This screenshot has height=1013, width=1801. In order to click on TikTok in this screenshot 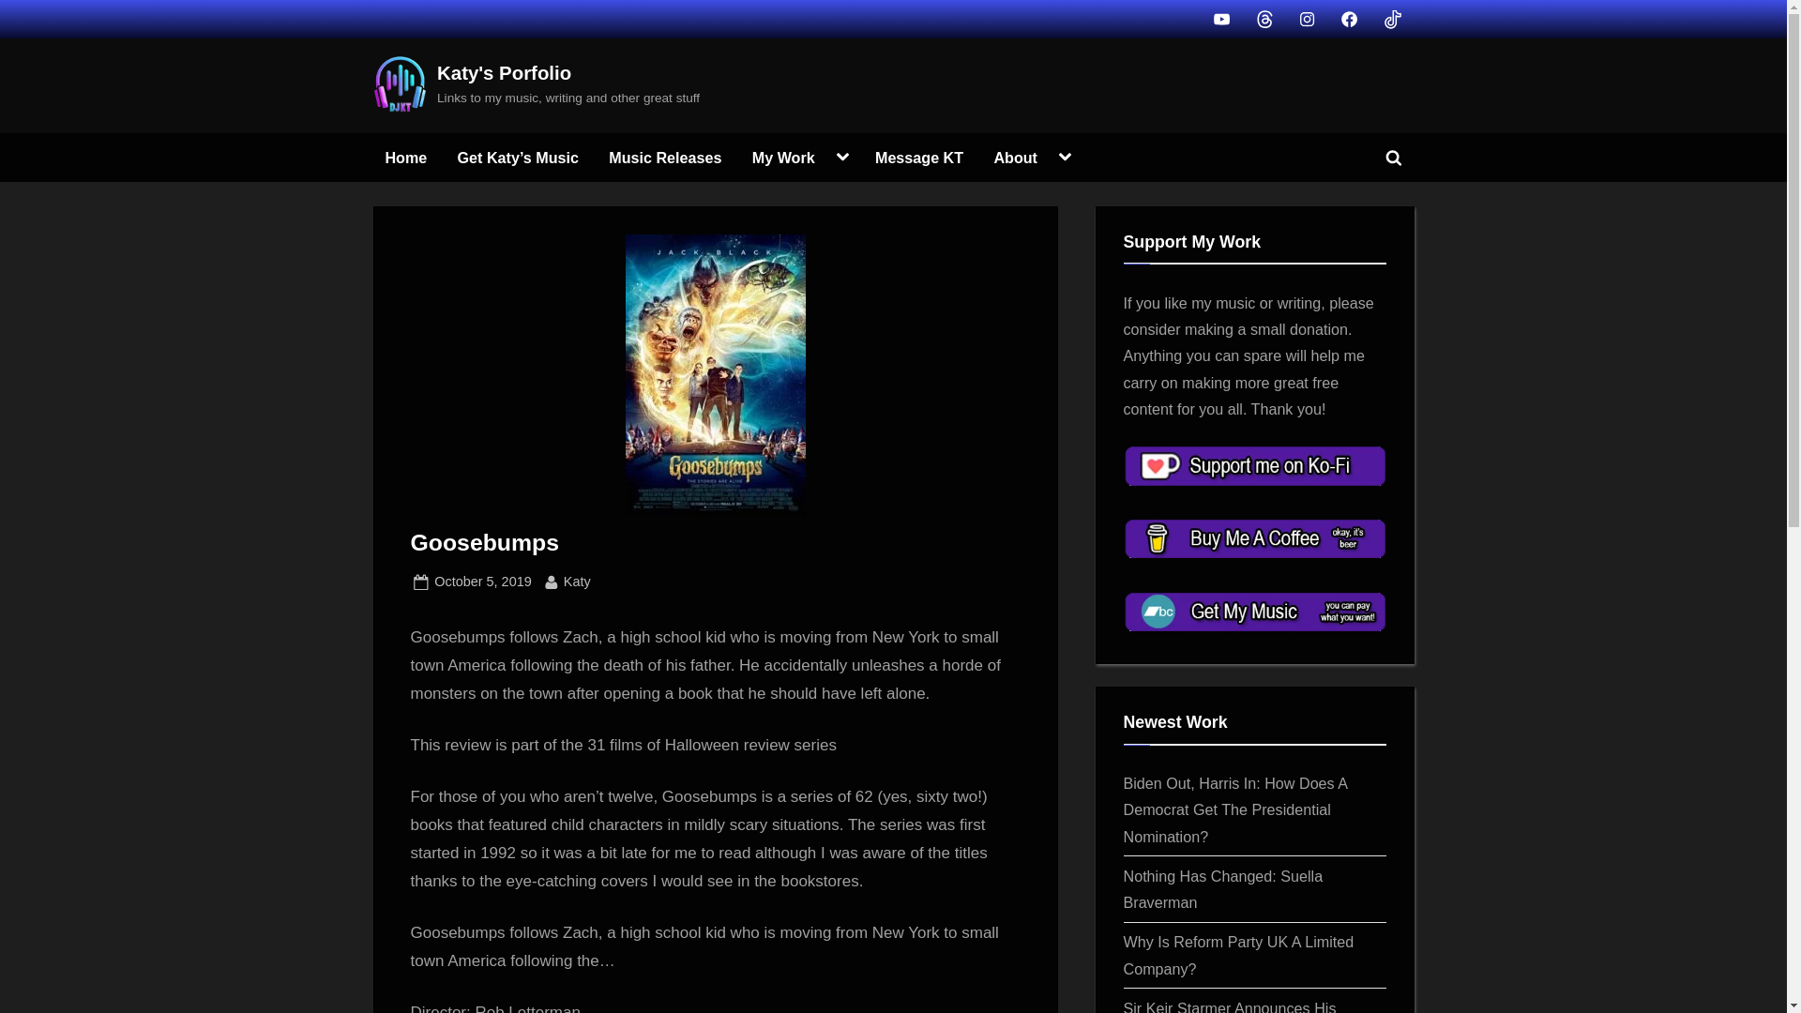, I will do `click(1015, 158)`.